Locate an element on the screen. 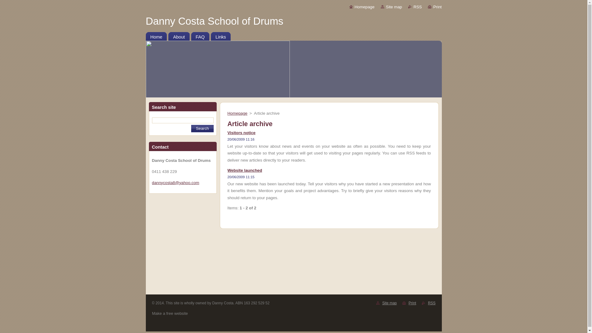  Home is located at coordinates (156, 35).